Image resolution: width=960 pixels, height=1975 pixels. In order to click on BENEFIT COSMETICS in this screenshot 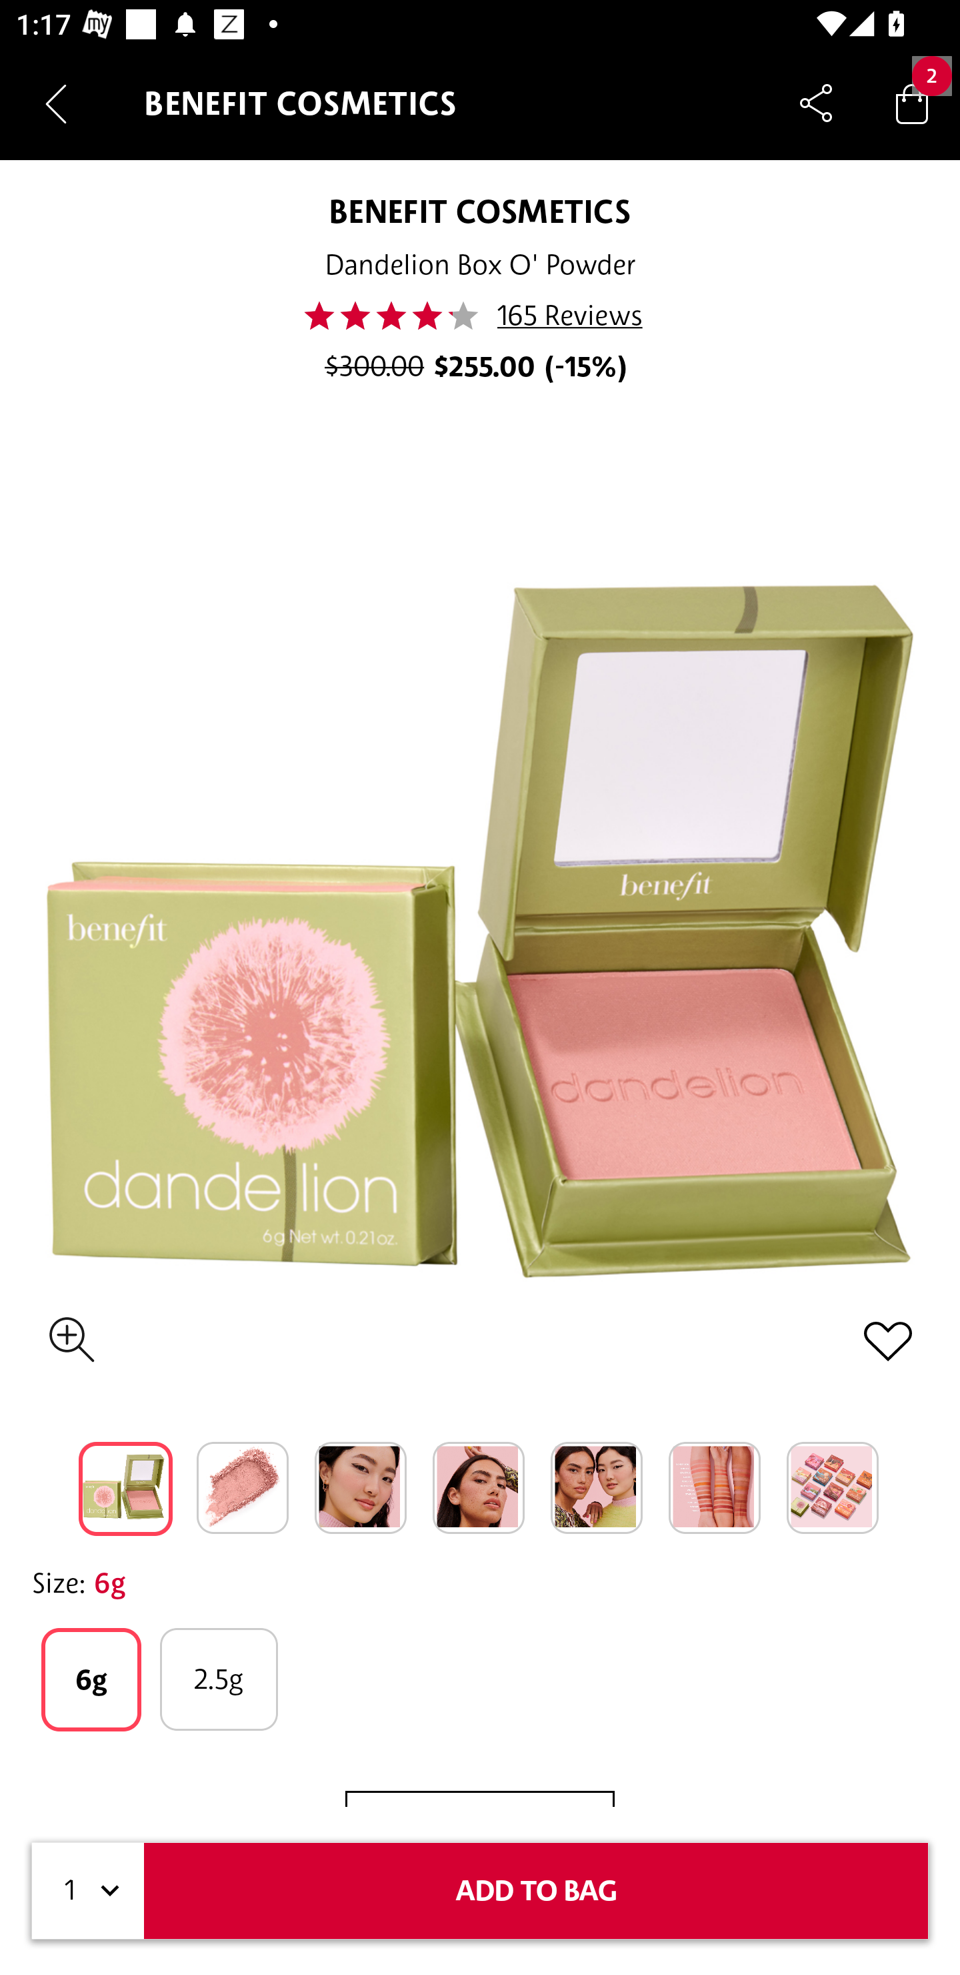, I will do `click(480, 211)`.